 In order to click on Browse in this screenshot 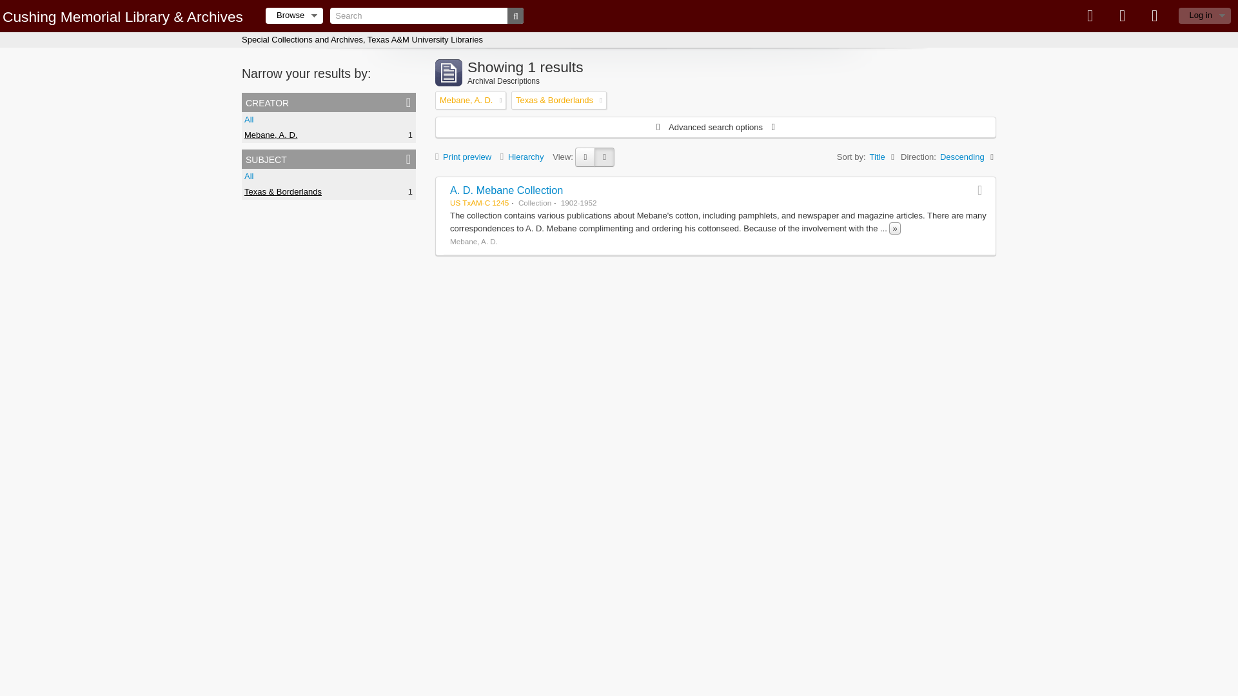, I will do `click(294, 15)`.